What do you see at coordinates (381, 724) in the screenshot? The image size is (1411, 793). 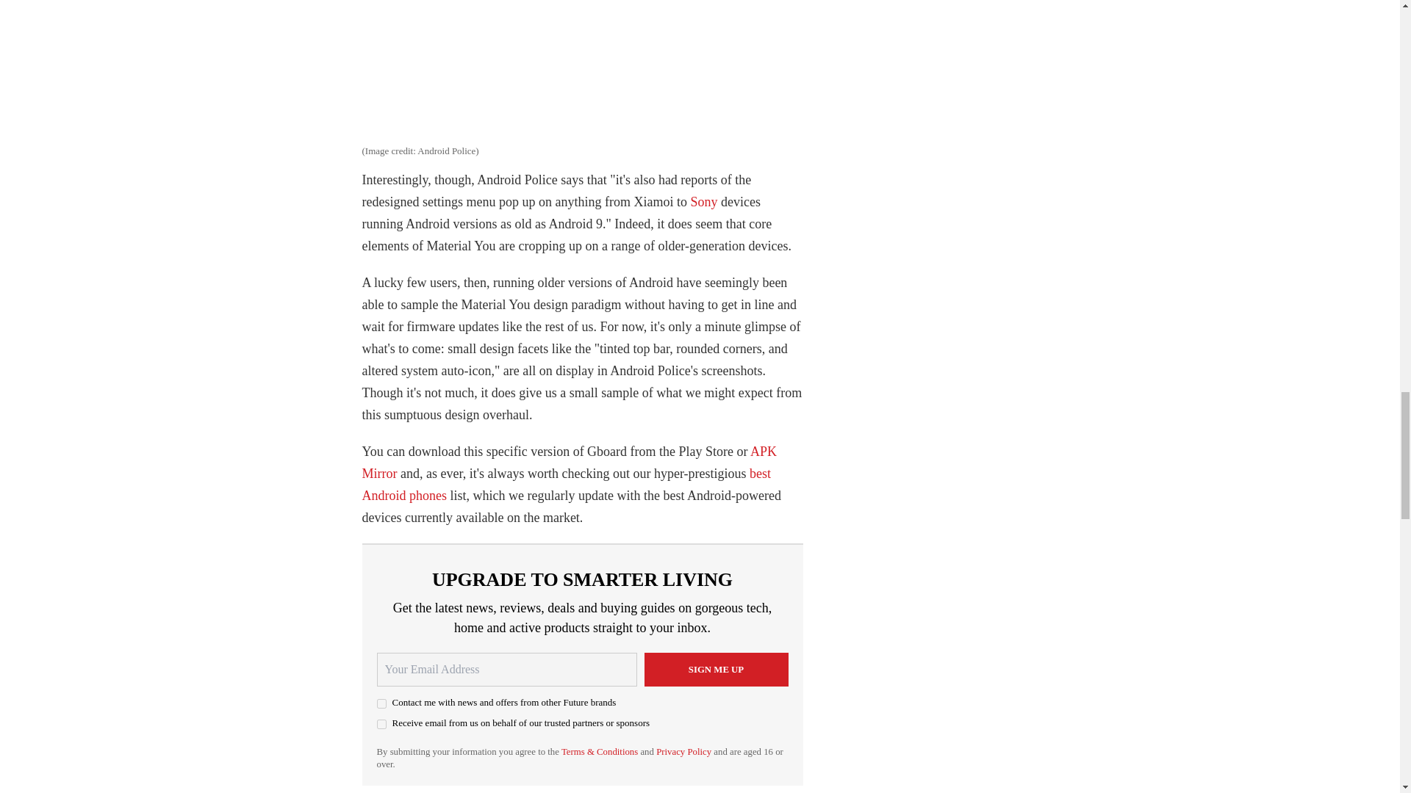 I see `on` at bounding box center [381, 724].